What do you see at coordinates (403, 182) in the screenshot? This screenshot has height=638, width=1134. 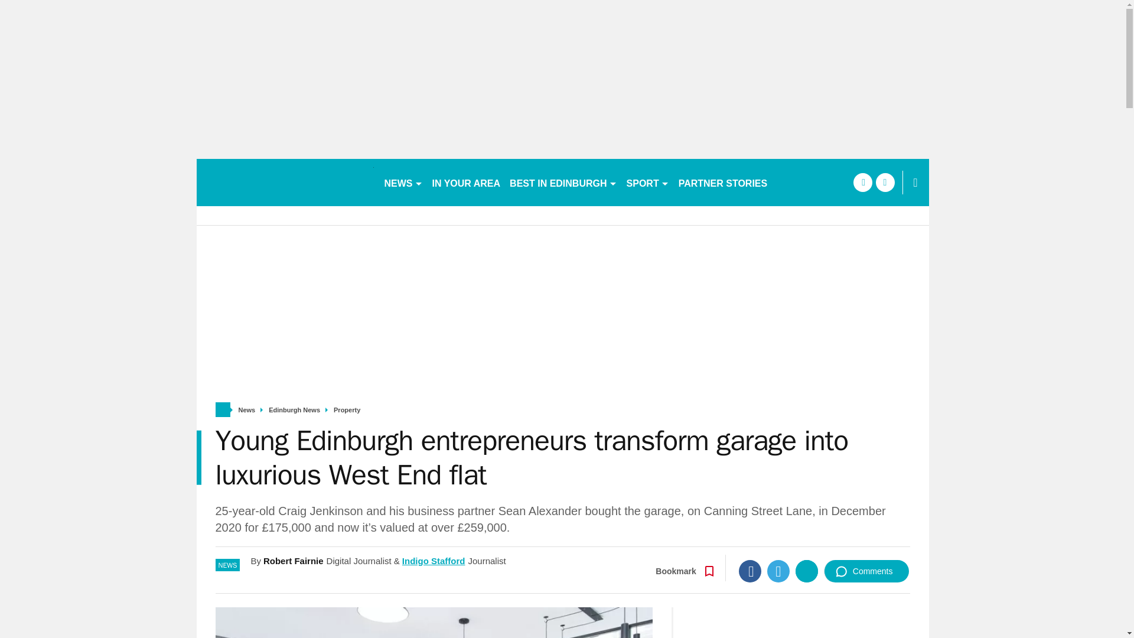 I see `NEWS` at bounding box center [403, 182].